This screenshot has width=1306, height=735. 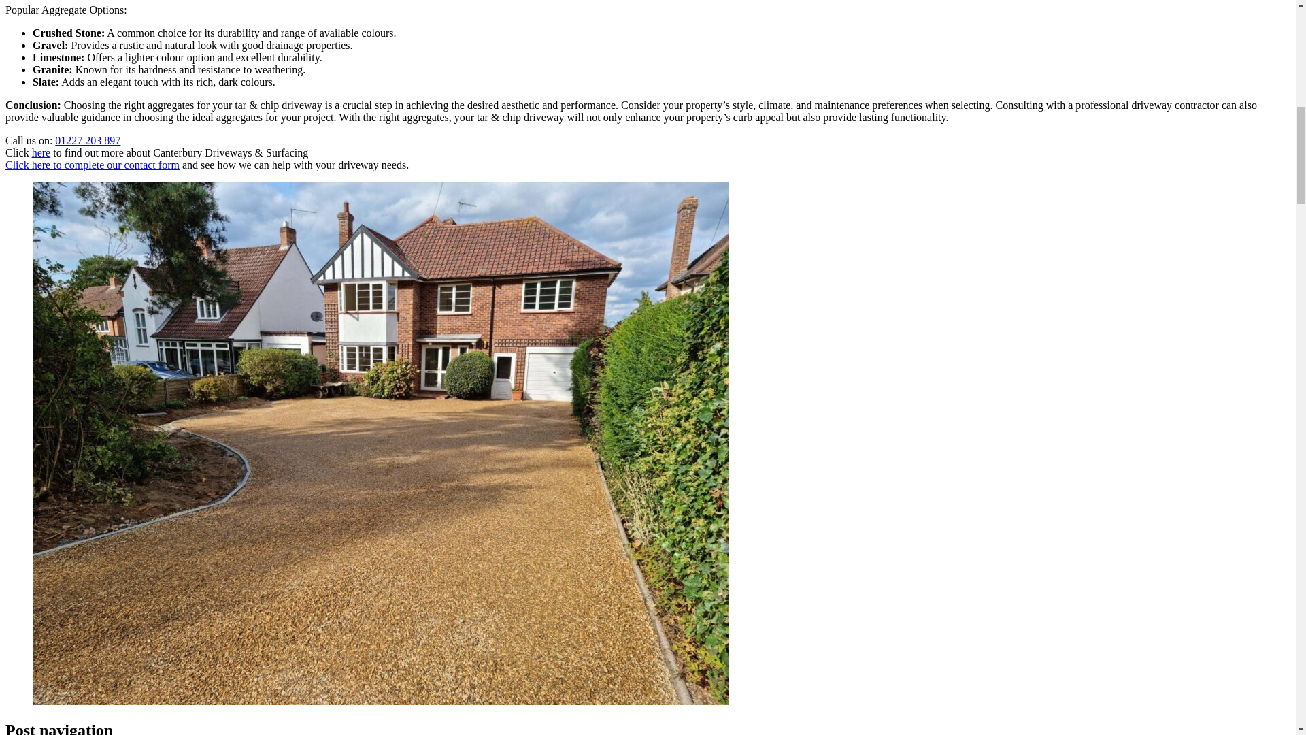 What do you see at coordinates (41, 152) in the screenshot?
I see `here` at bounding box center [41, 152].